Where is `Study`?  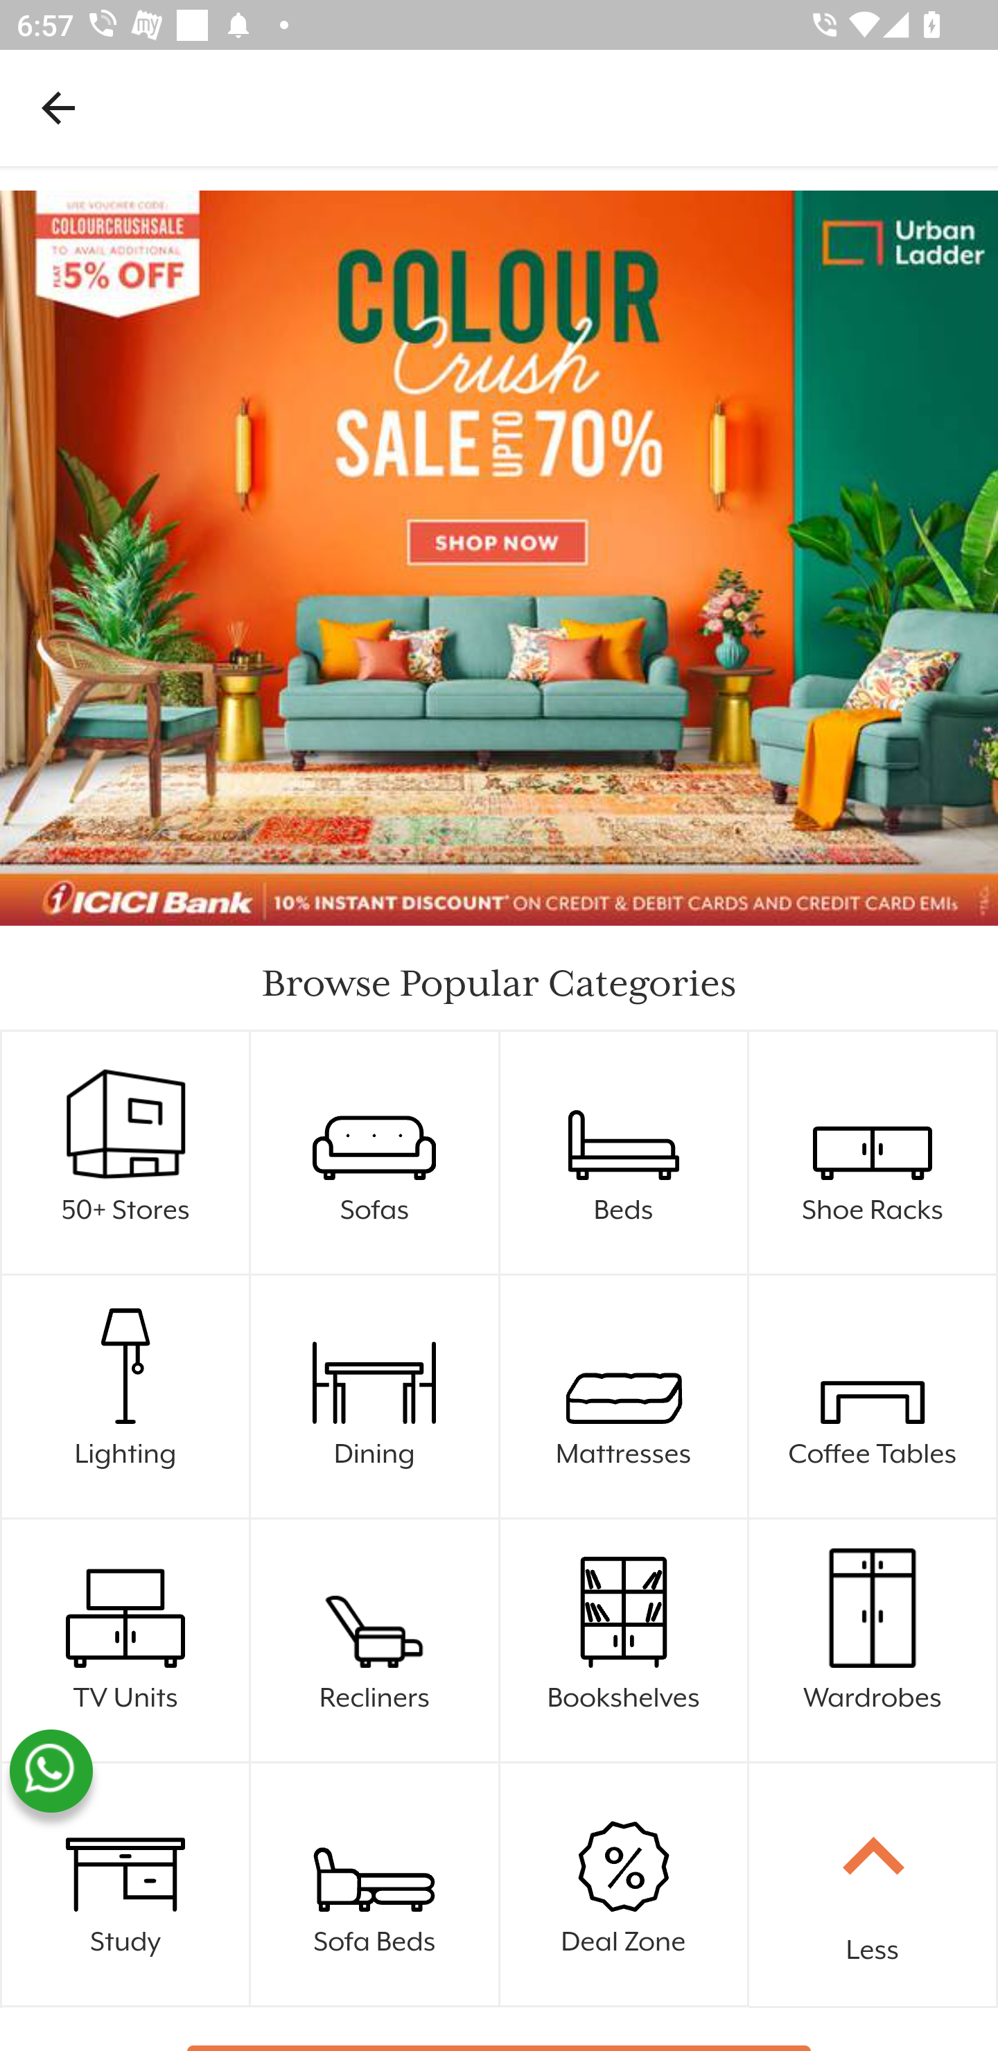 Study is located at coordinates (126, 1885).